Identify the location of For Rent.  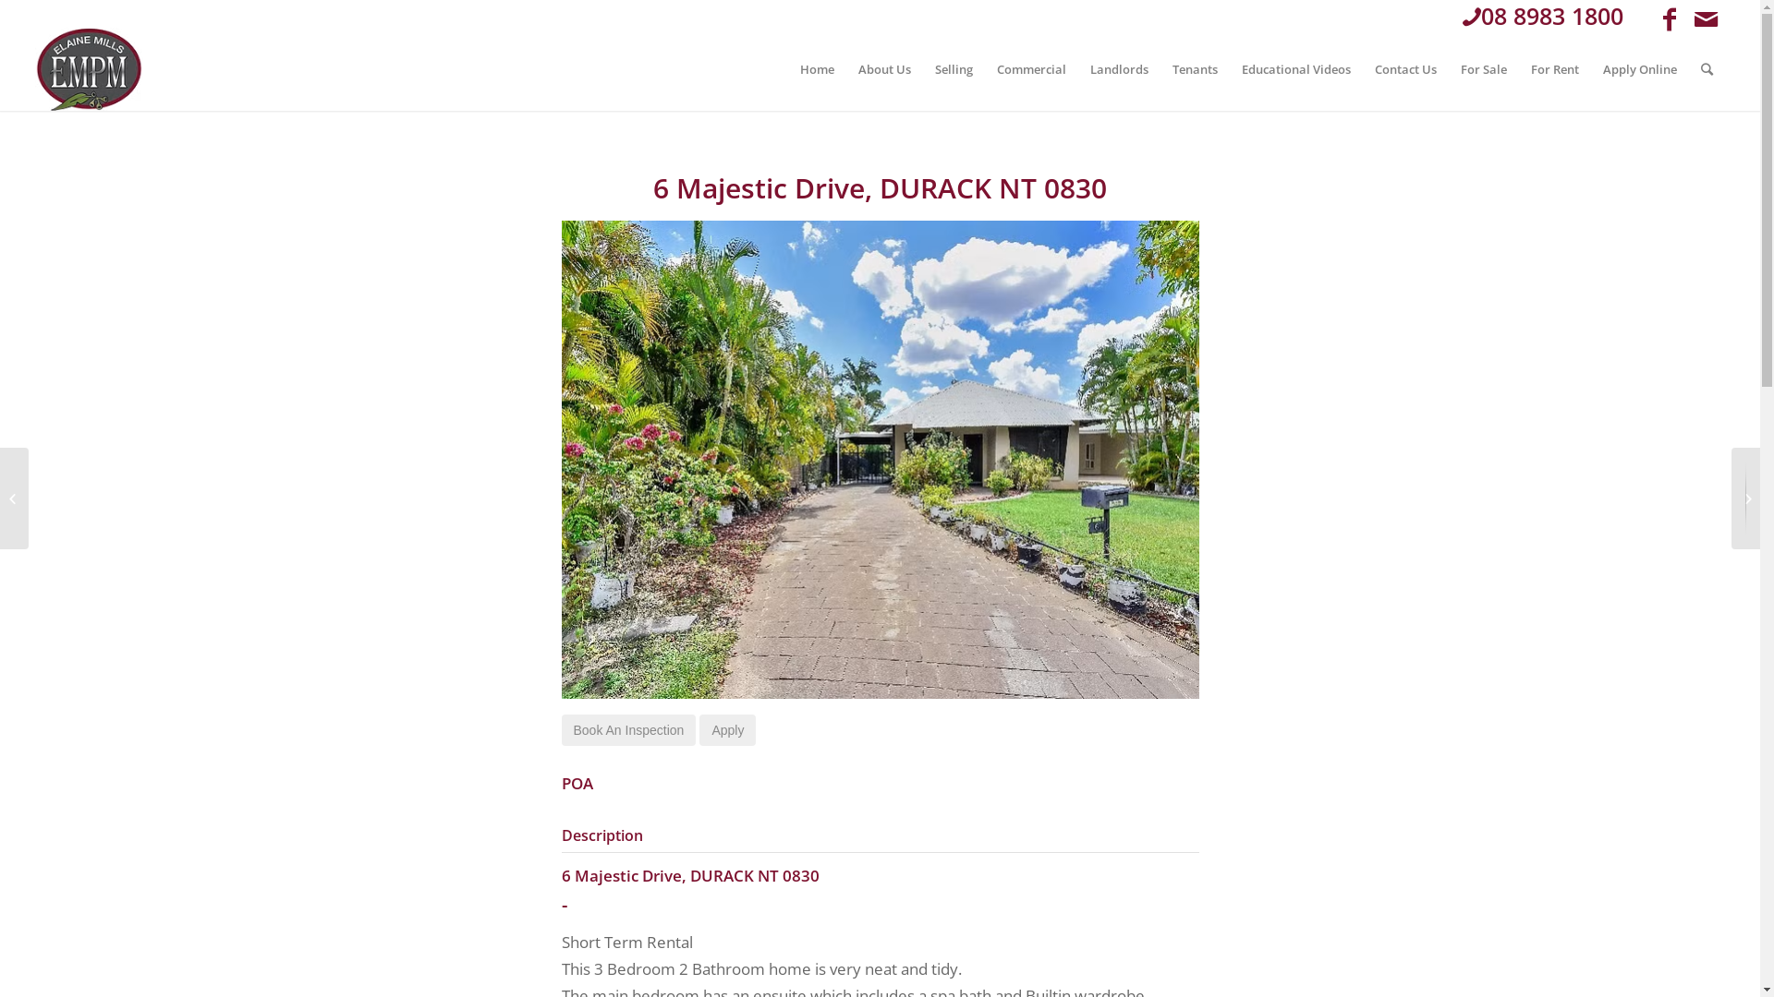
(1555, 69).